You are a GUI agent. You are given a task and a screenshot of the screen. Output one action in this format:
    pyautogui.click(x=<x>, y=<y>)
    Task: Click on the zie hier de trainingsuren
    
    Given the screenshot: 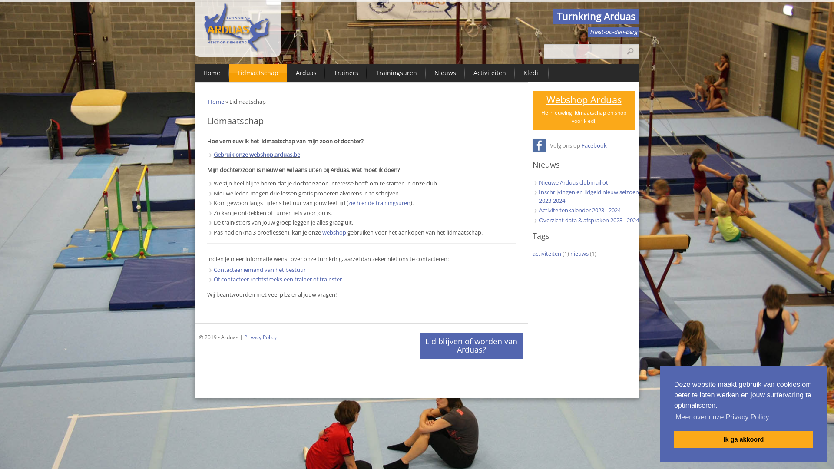 What is the action you would take?
    pyautogui.click(x=380, y=203)
    